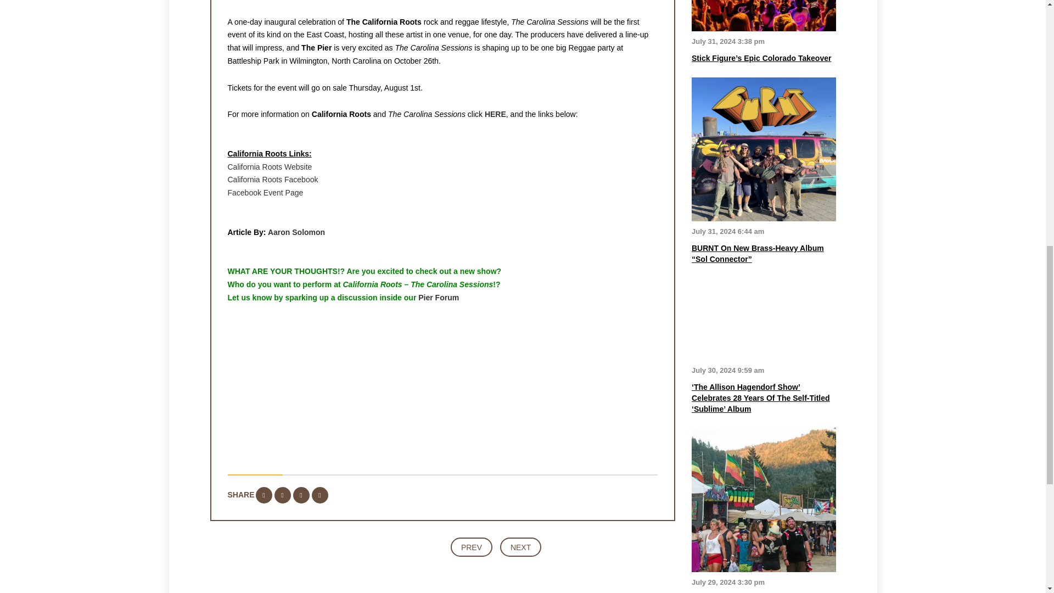 This screenshot has width=1054, height=593. I want to click on California Roots Website, so click(270, 167).